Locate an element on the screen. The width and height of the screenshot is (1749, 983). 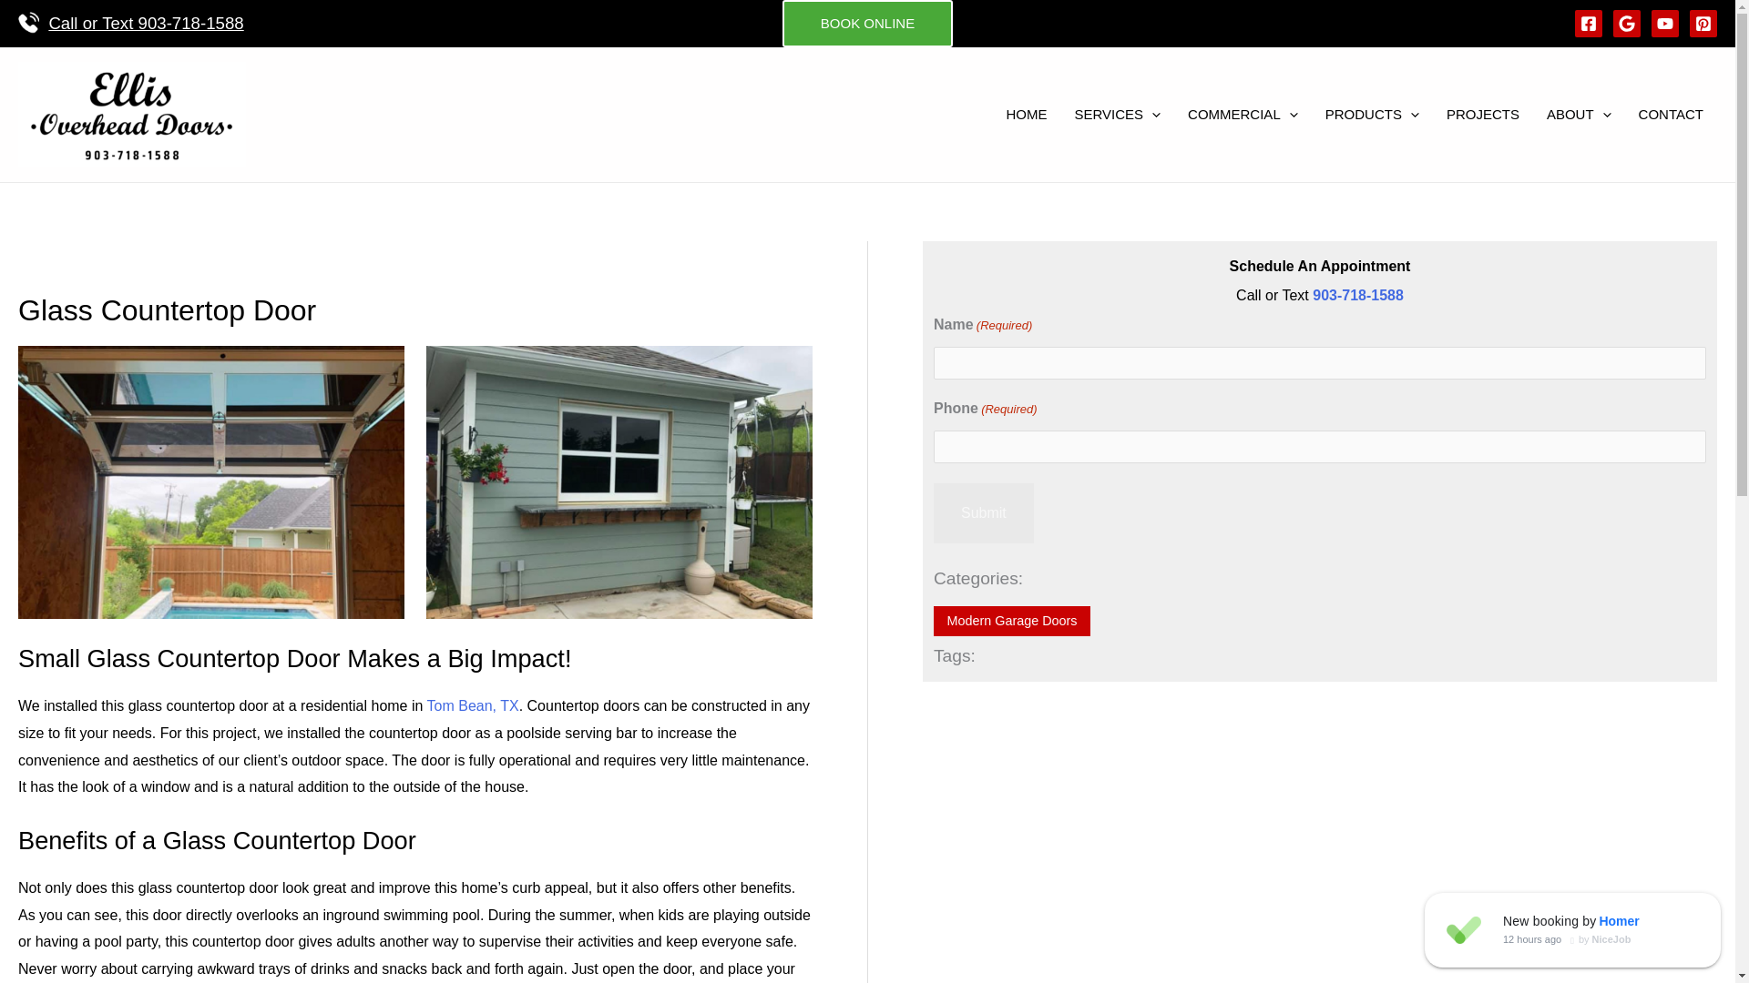
PRODUCTS is located at coordinates (1372, 115).